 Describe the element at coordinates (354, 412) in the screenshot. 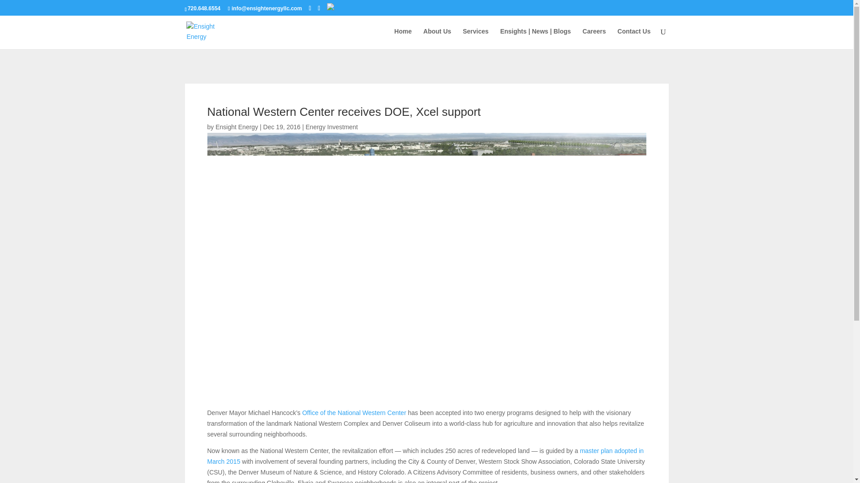

I see `Office of the National Western Center` at that location.